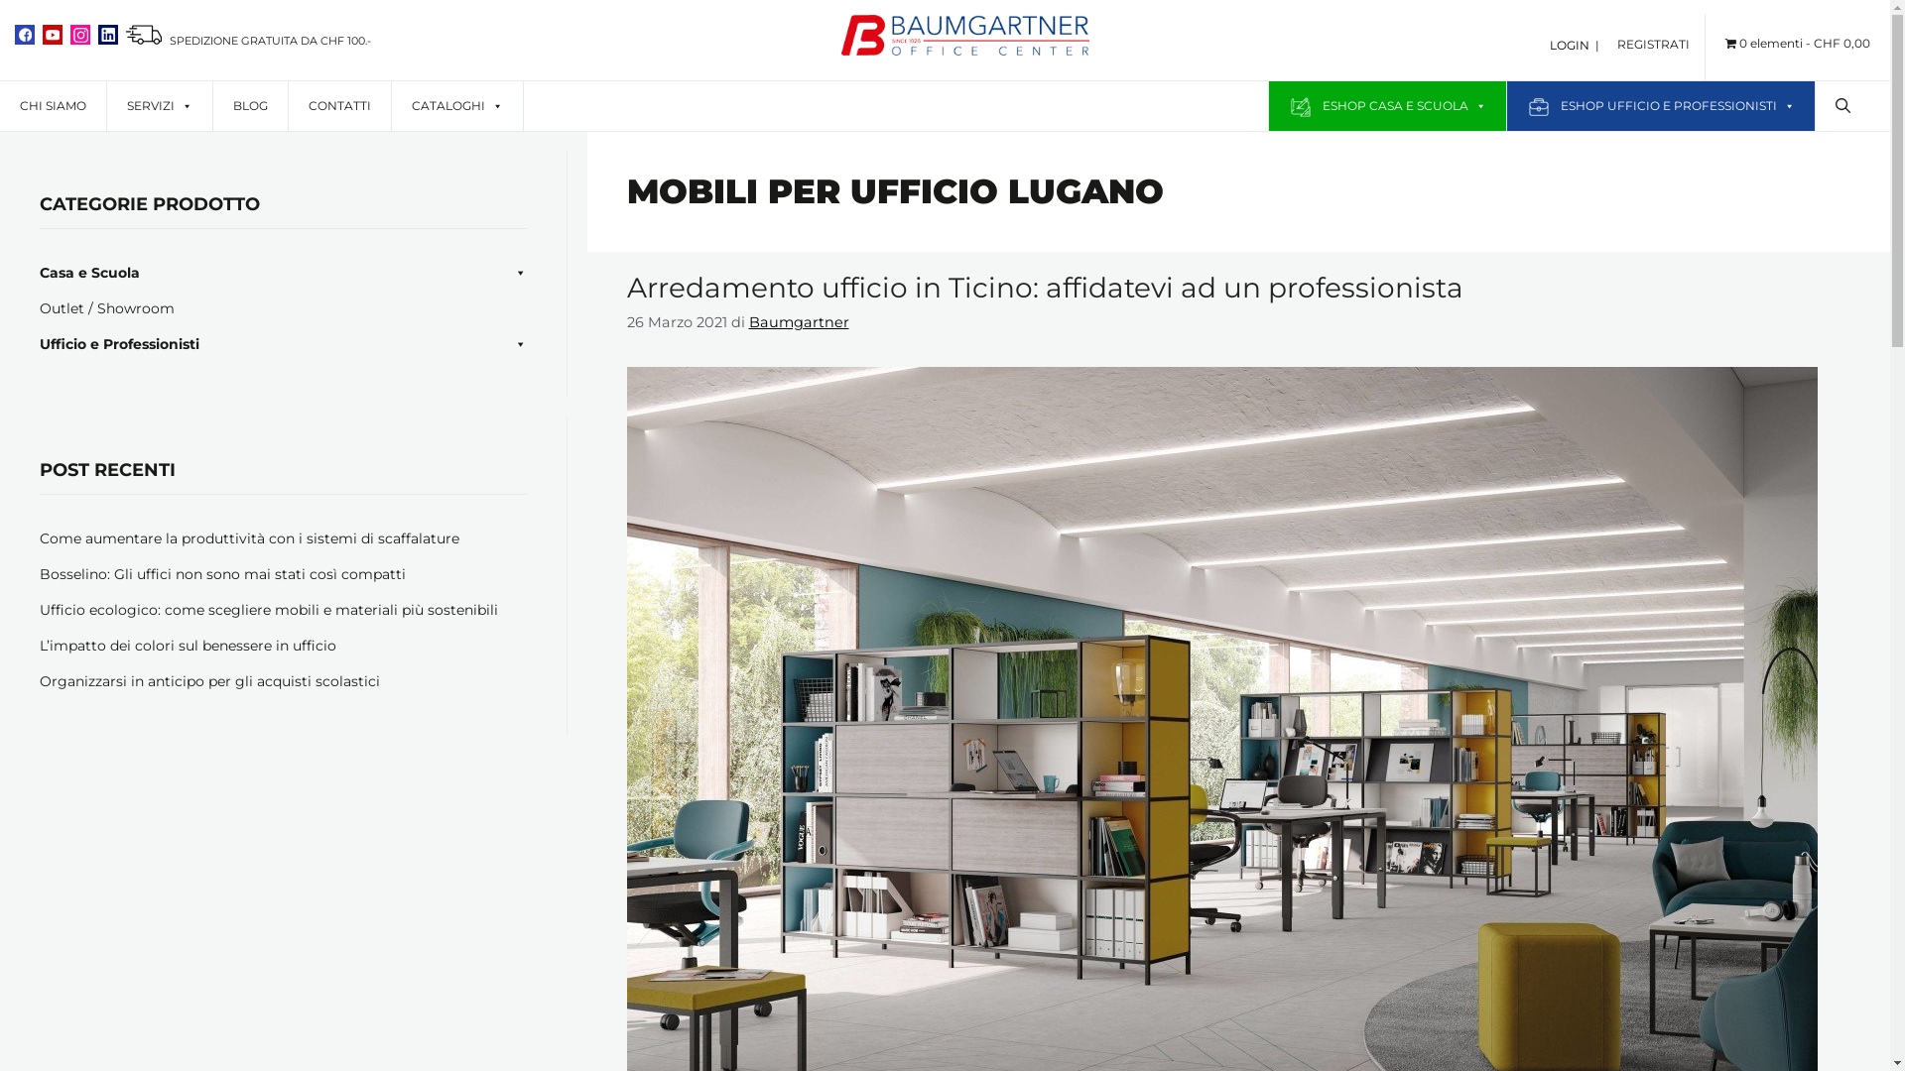  I want to click on CATALOGHI, so click(457, 106).